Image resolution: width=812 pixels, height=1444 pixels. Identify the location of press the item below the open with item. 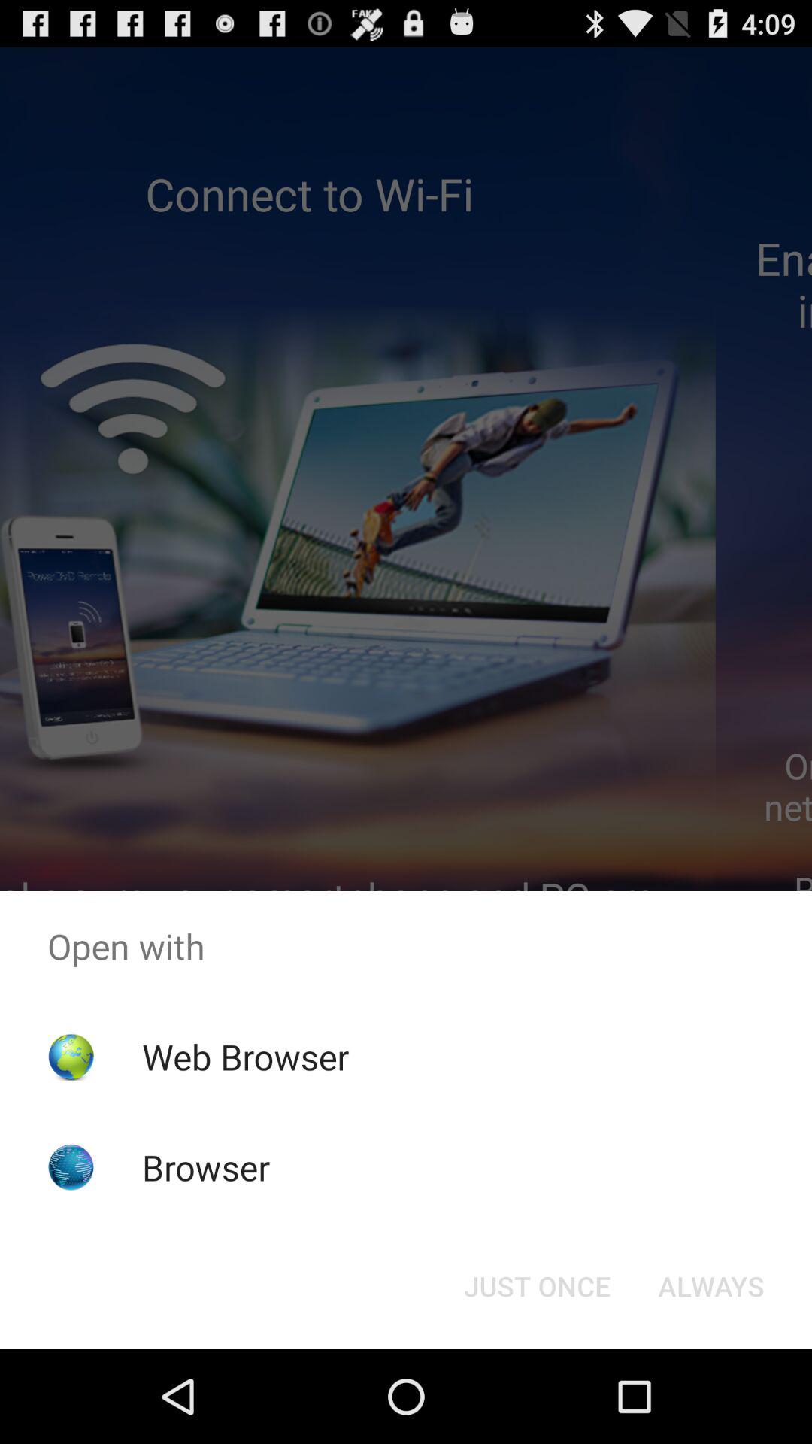
(245, 1057).